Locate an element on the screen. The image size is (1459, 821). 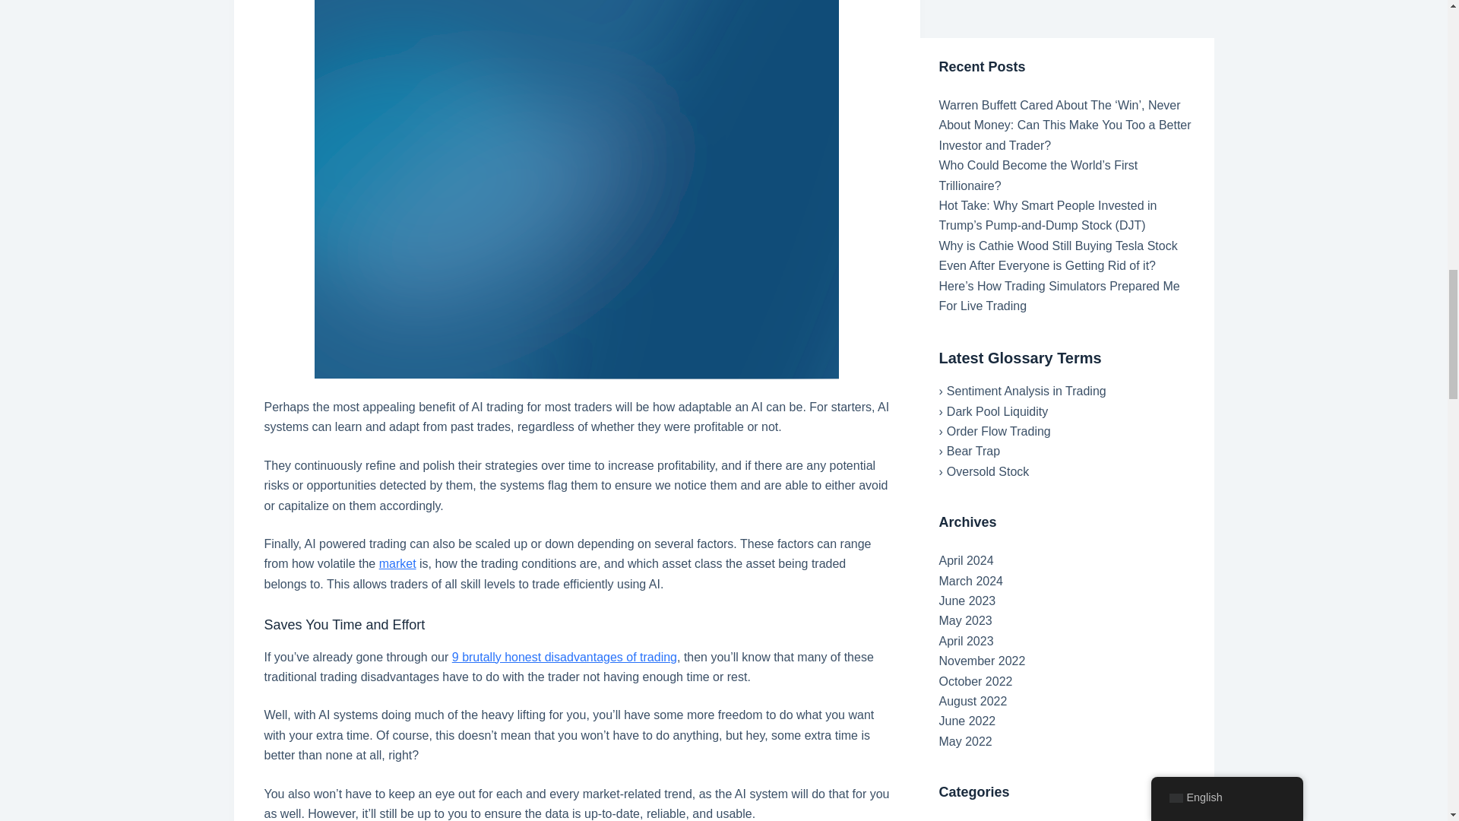
9 brutally honest disadvantages of trading is located at coordinates (564, 657).